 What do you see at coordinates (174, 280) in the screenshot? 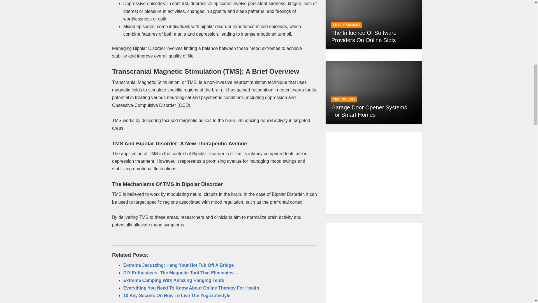
I see `Extreme Camping With Amazing Hanging Tents` at bounding box center [174, 280].